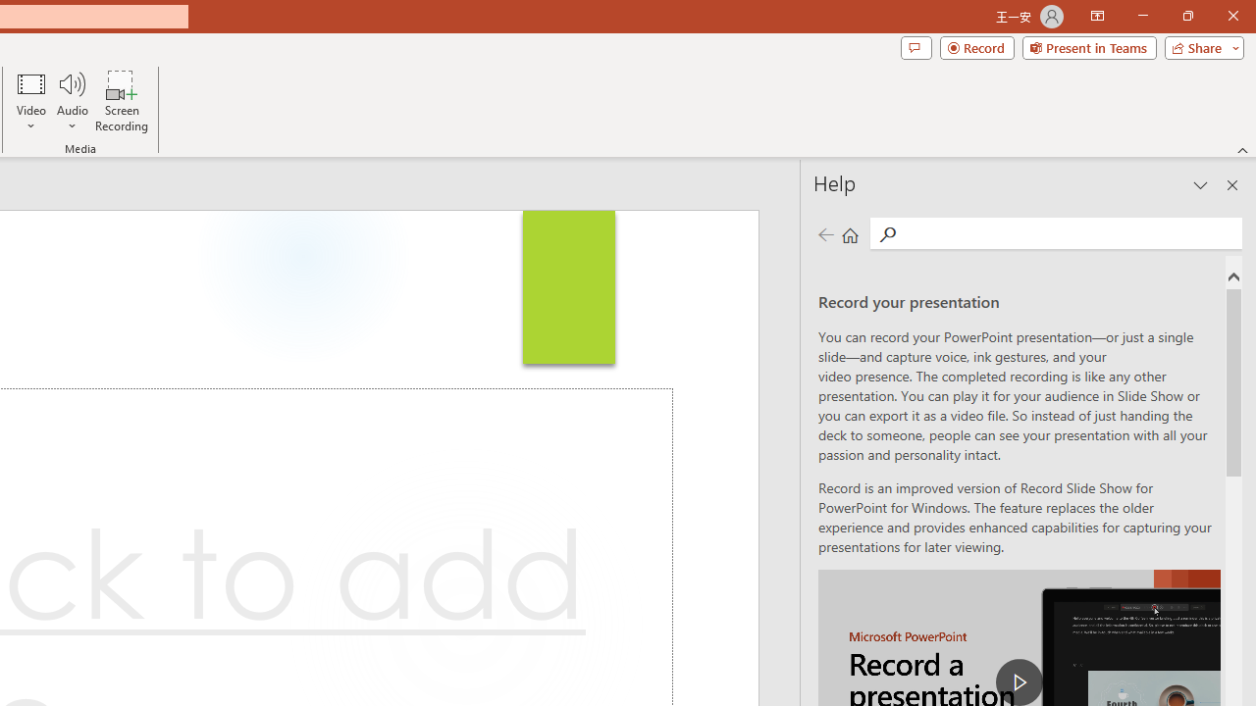 The height and width of the screenshot is (706, 1256). Describe the element at coordinates (1019, 682) in the screenshot. I see `play Record a Presentation` at that location.